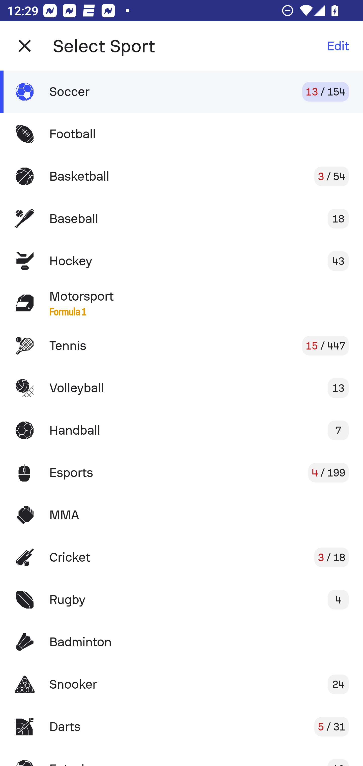  I want to click on Baseball 18, so click(181, 219).